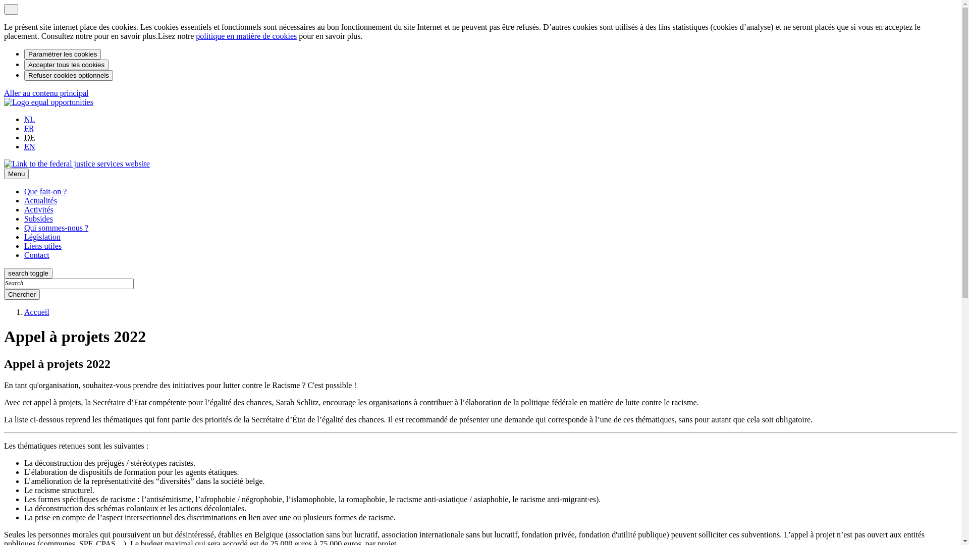 The height and width of the screenshot is (545, 969). What do you see at coordinates (37, 312) in the screenshot?
I see `Accueil` at bounding box center [37, 312].